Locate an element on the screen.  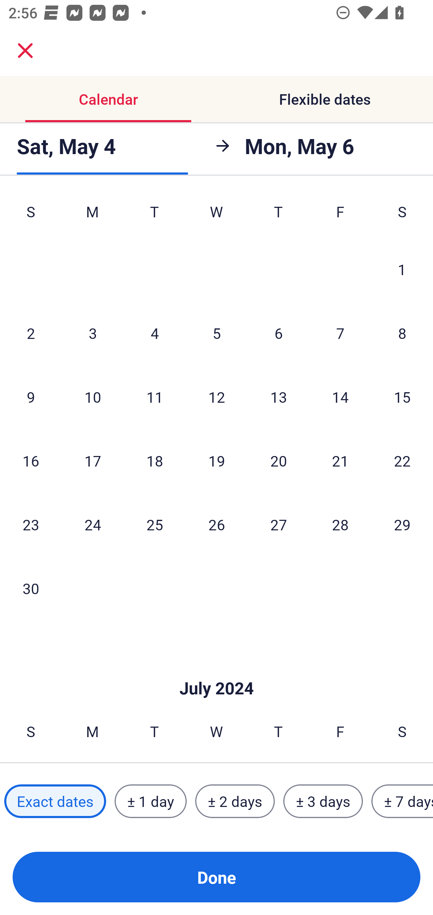
20 Thursday, June 20, 2024 is located at coordinates (278, 461).